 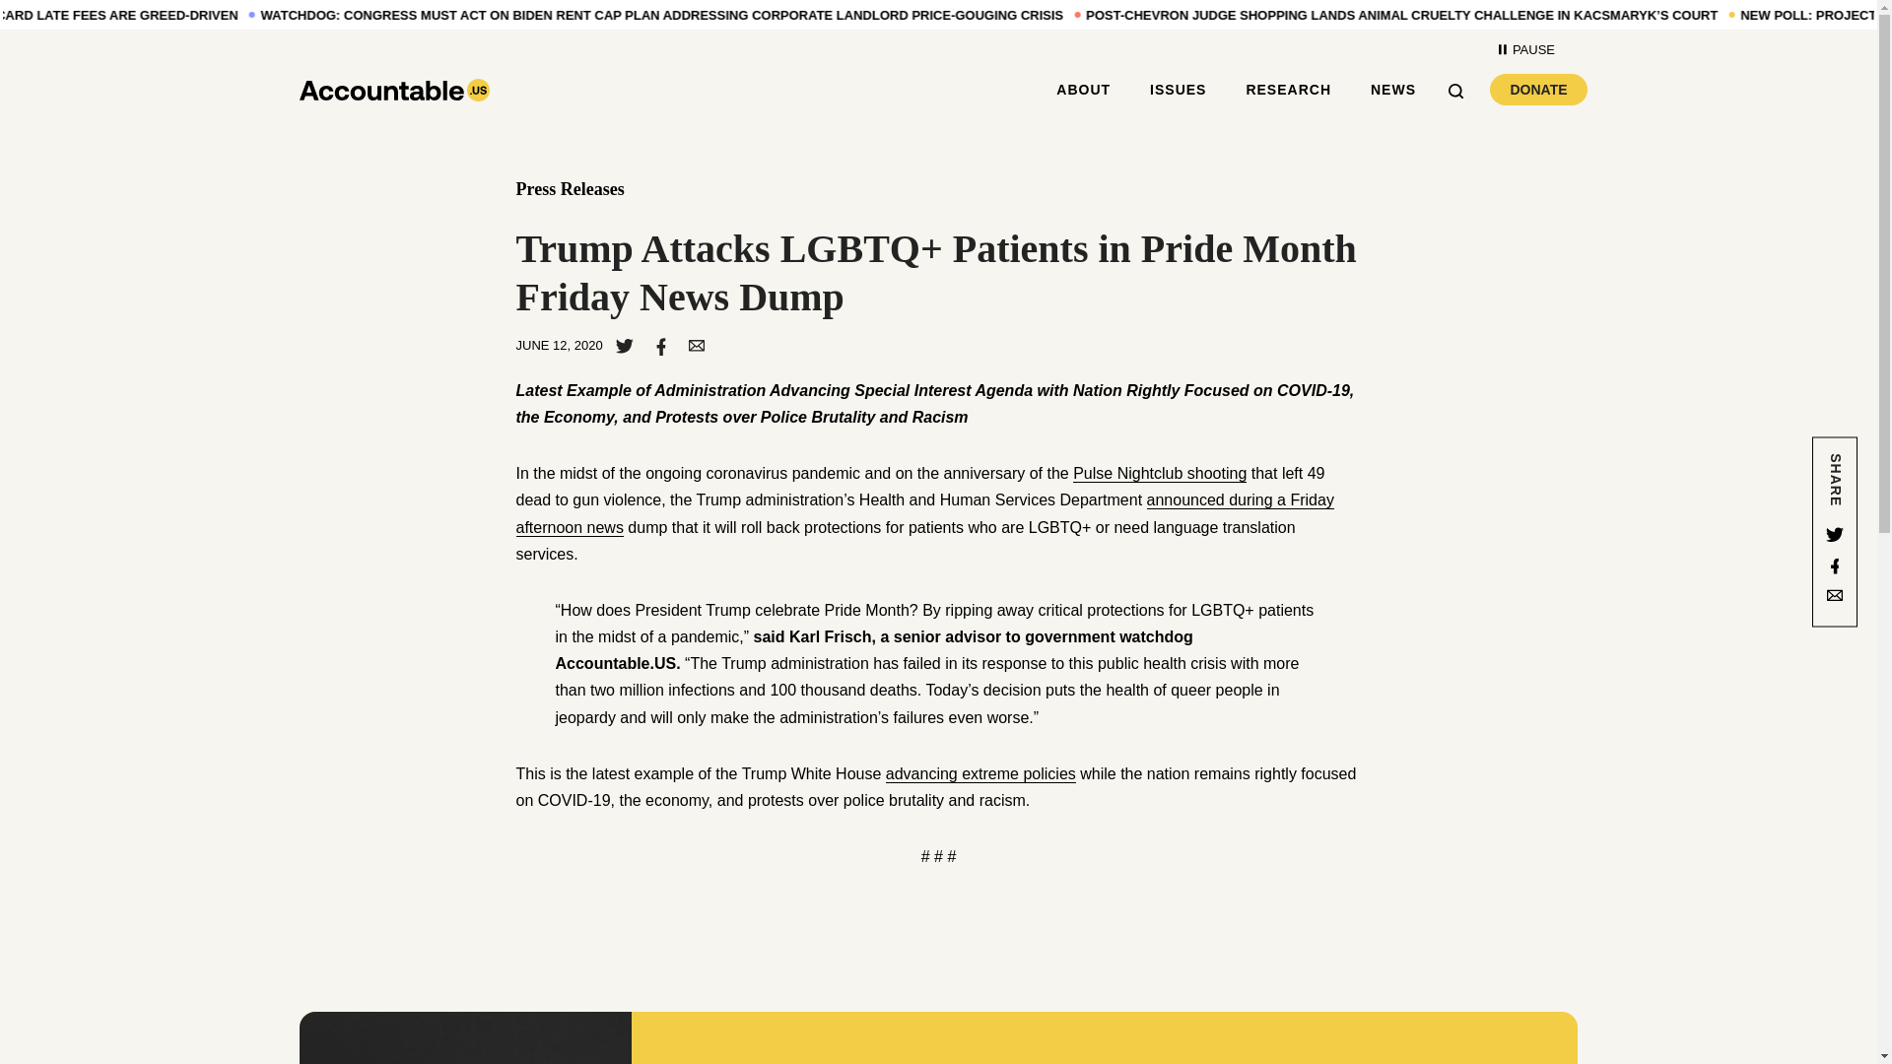 I want to click on Press Releases, so click(x=570, y=189).